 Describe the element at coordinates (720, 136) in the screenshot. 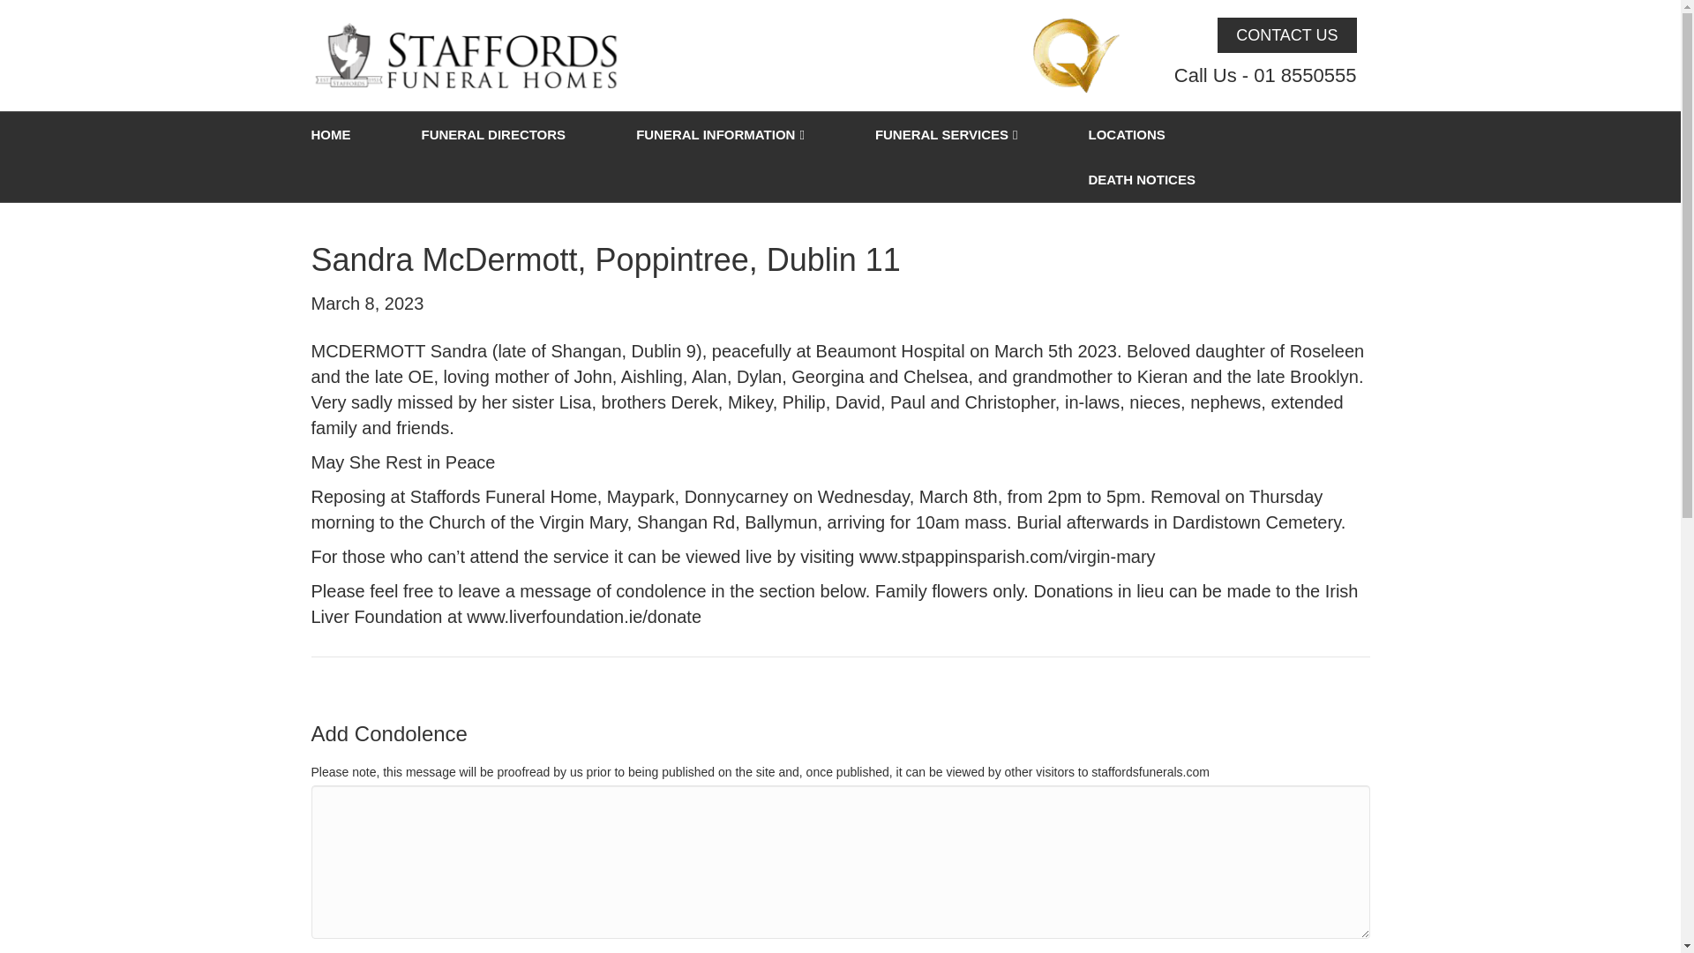

I see `FUNERAL INFORMATION` at that location.